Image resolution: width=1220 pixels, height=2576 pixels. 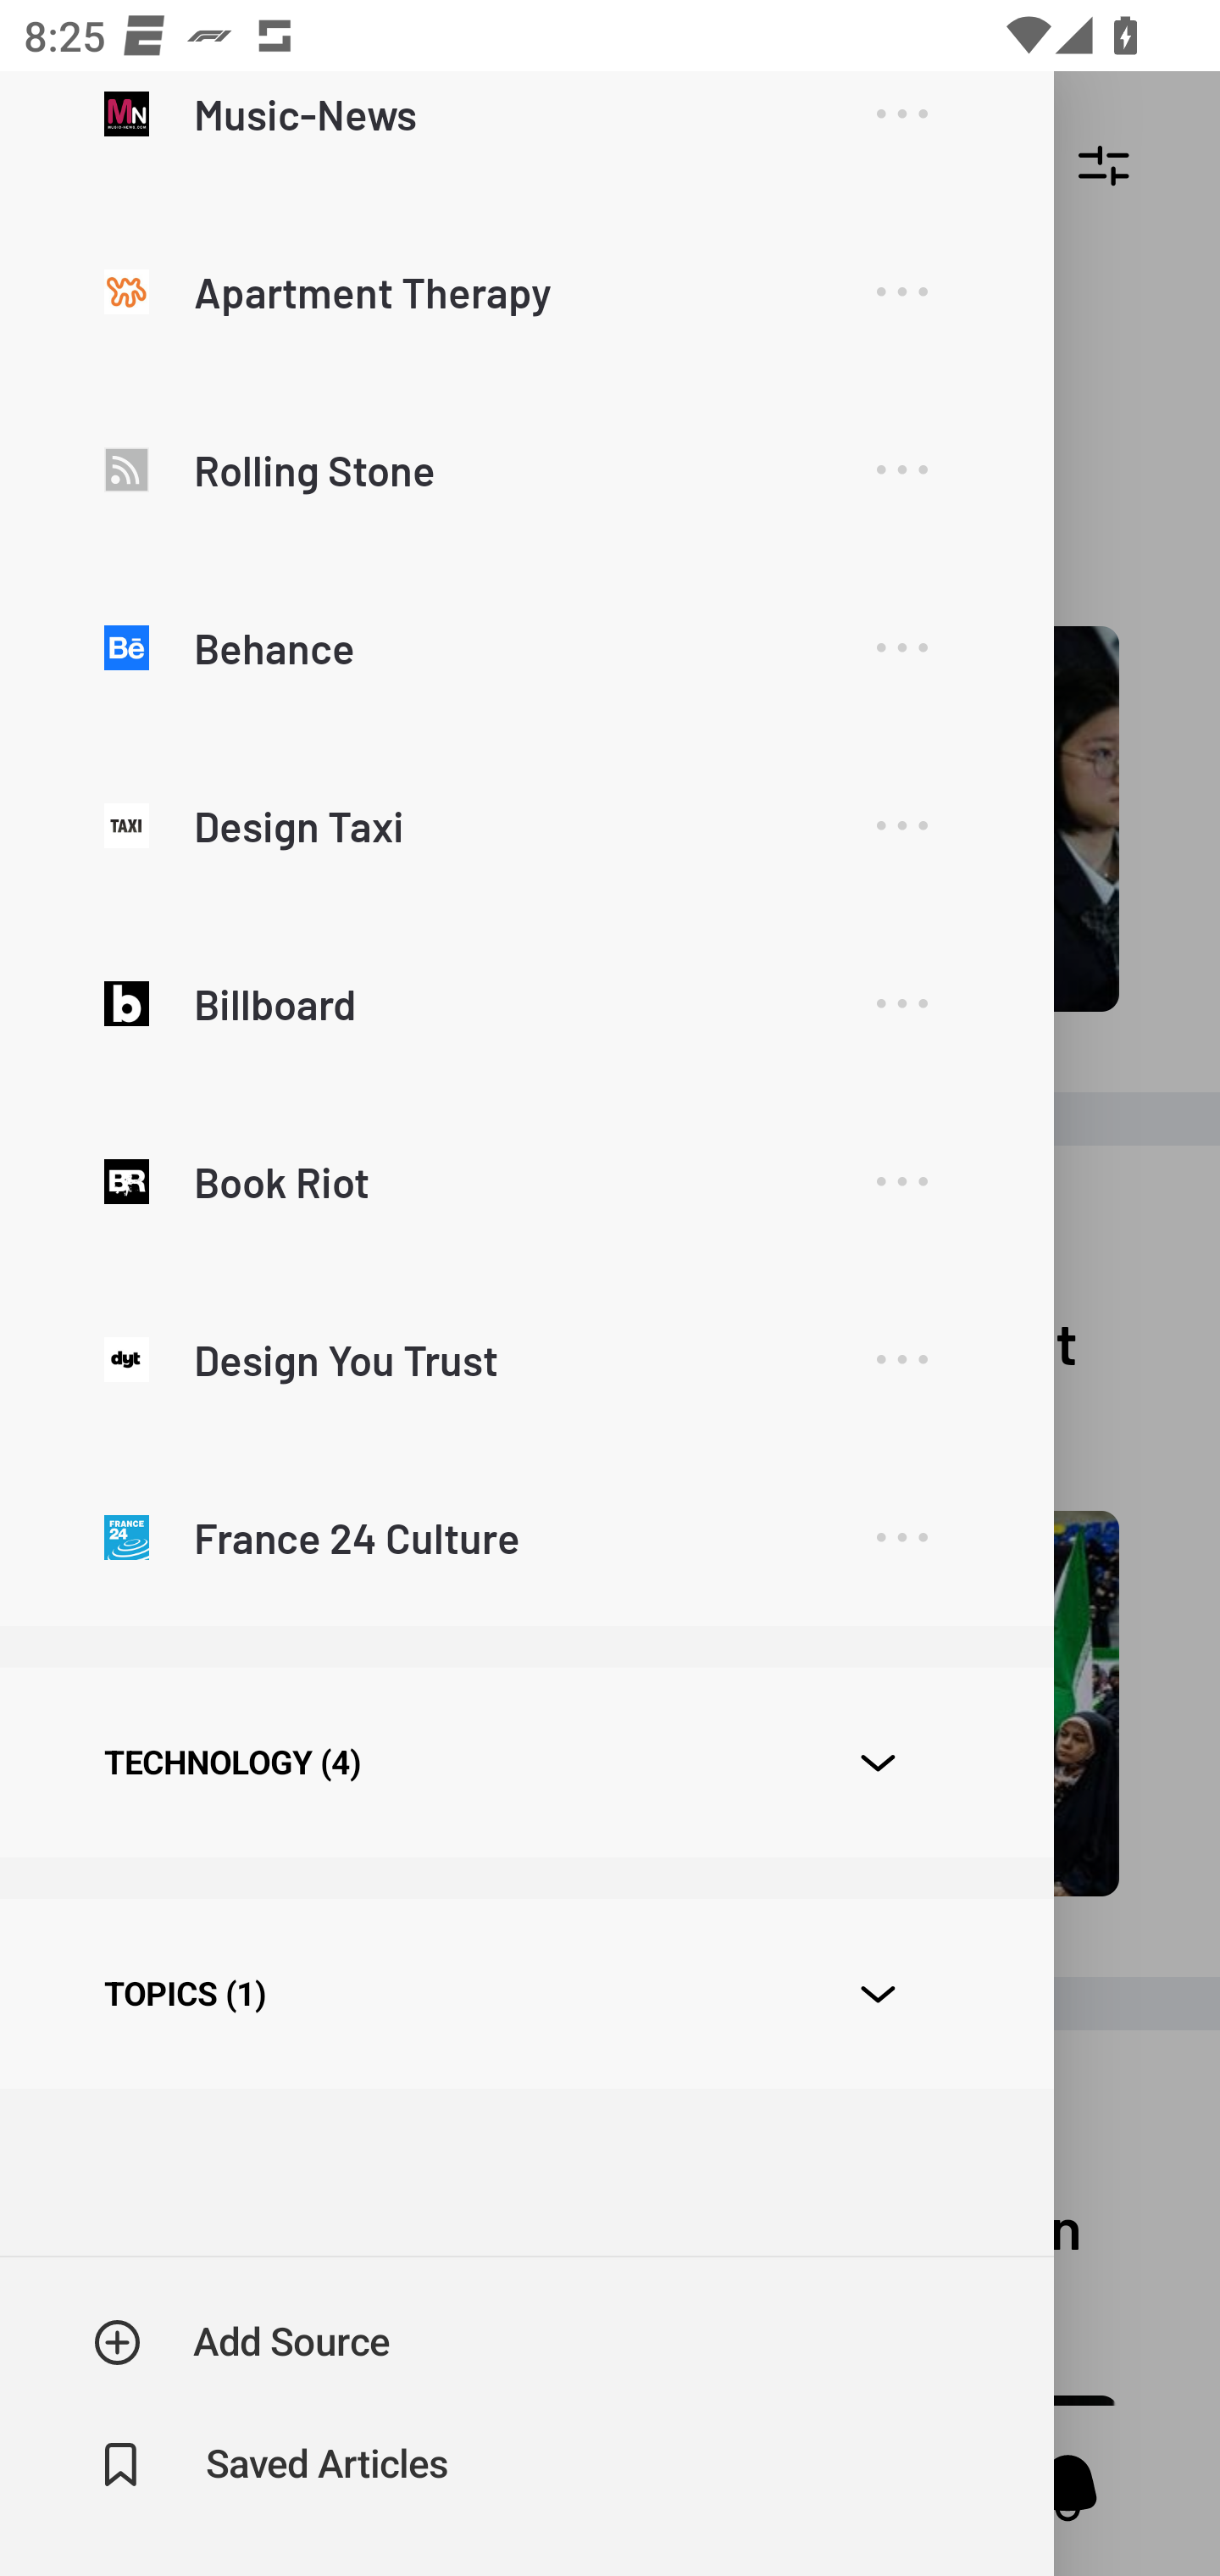 What do you see at coordinates (901, 825) in the screenshot?
I see `More Options` at bounding box center [901, 825].